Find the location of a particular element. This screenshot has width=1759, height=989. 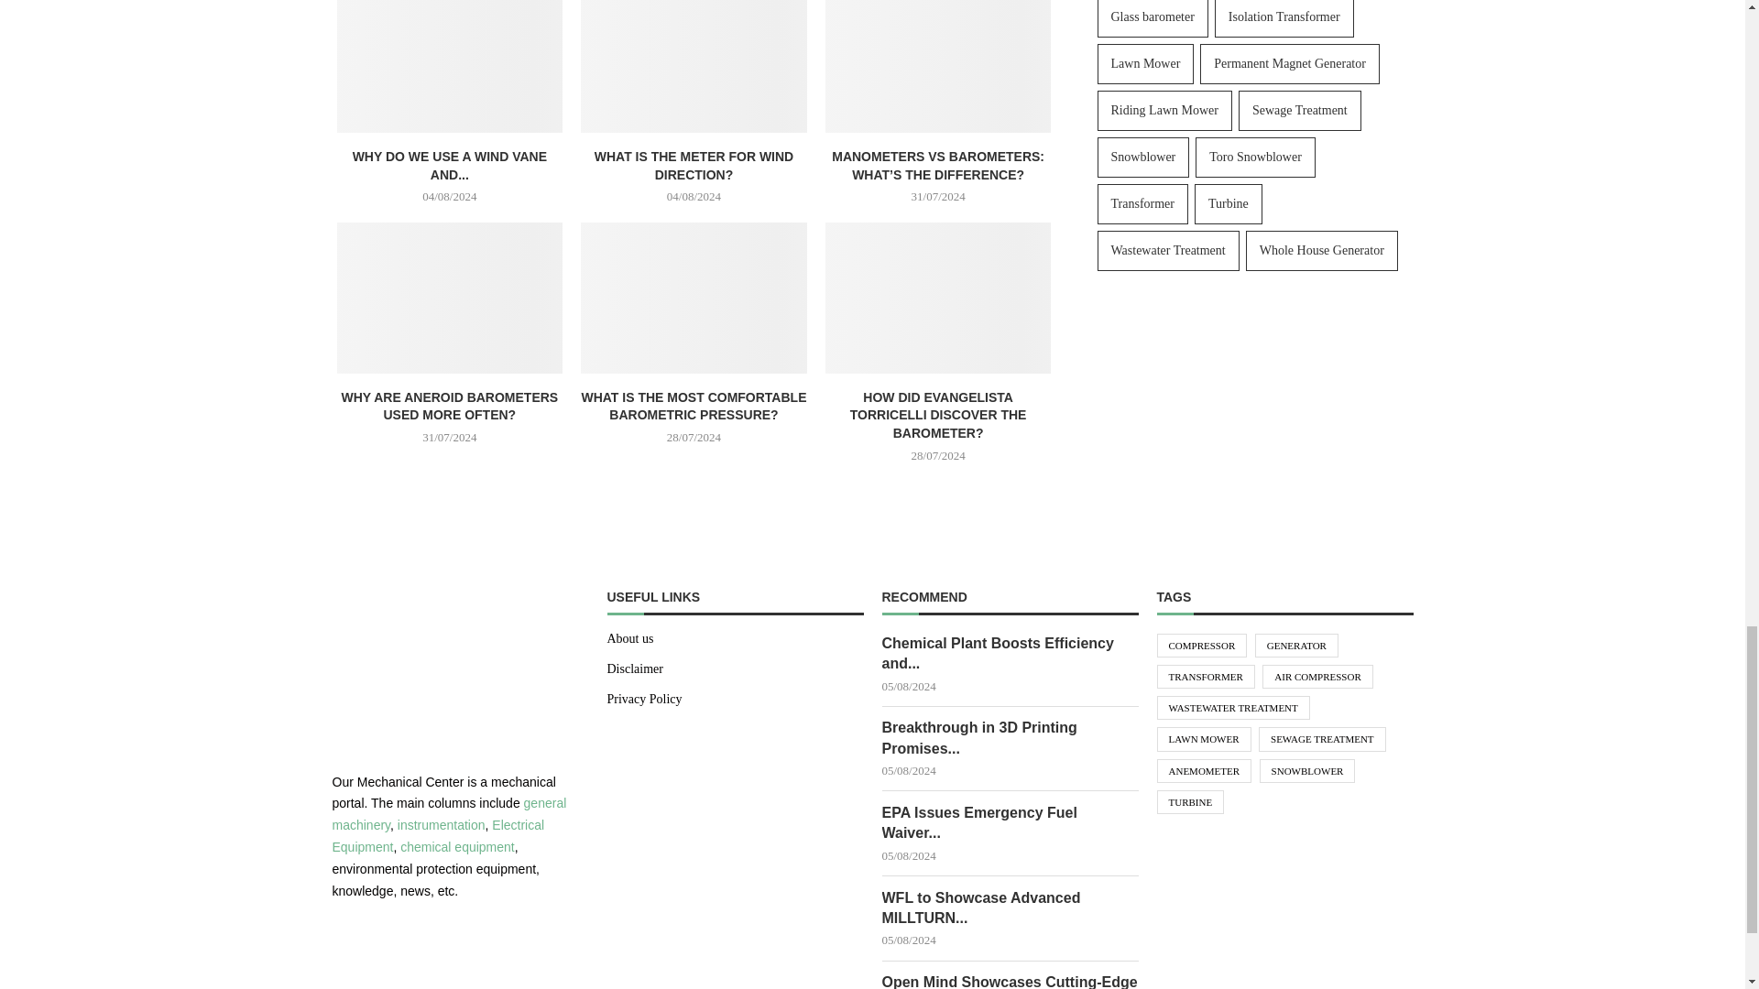

Why Do We Use A Wind Vane And Anemometer? is located at coordinates (450, 66).